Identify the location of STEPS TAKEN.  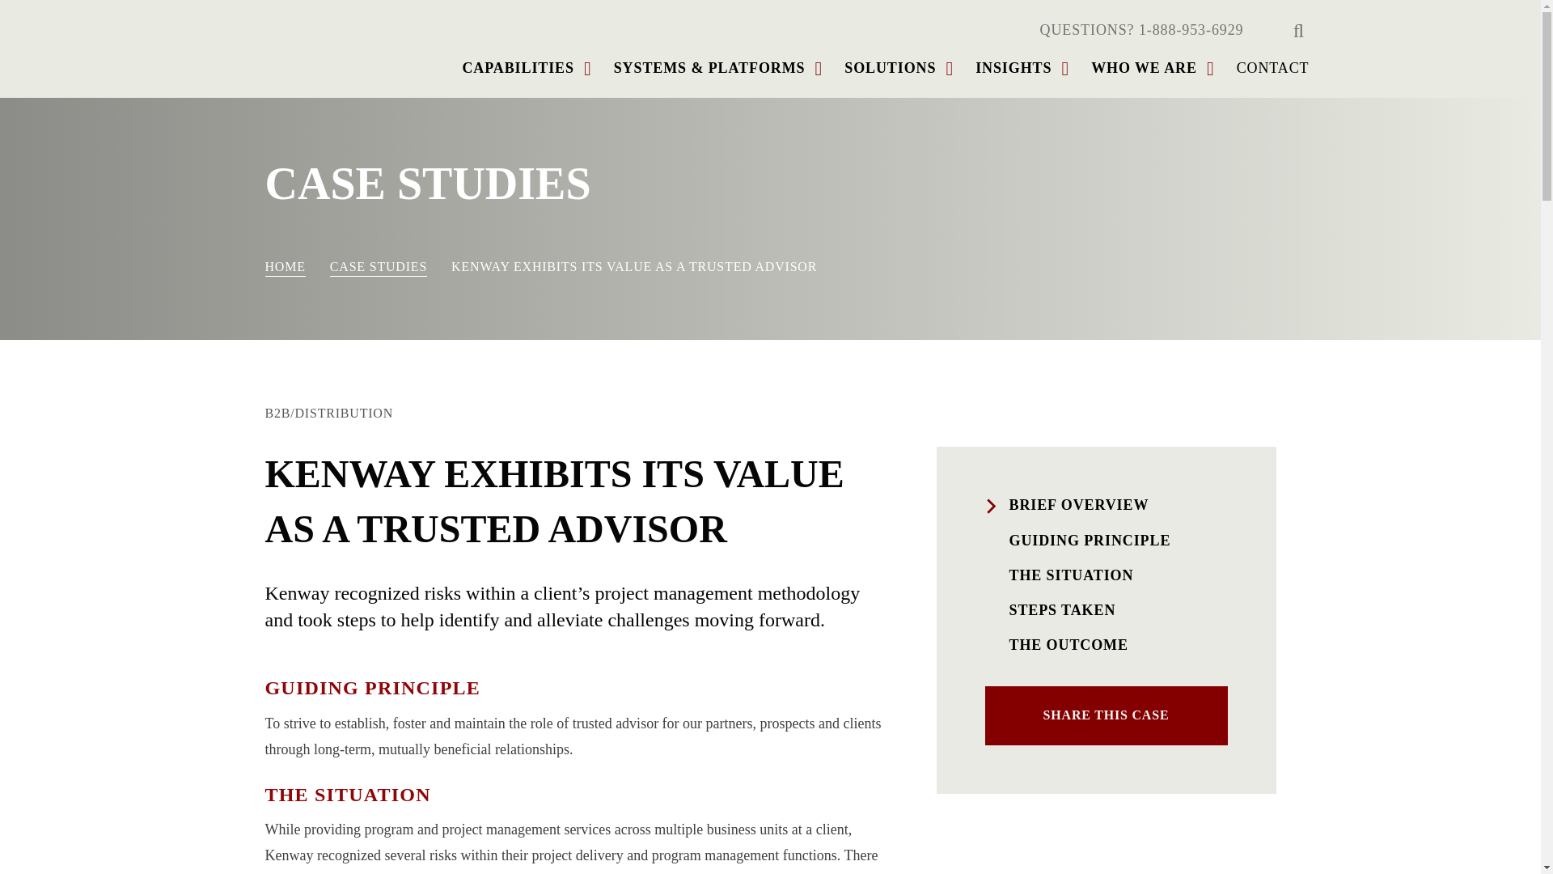
(1107, 610).